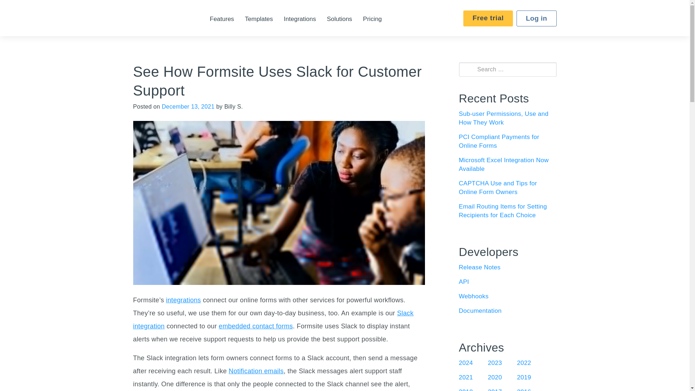 The height and width of the screenshot is (391, 695). Describe the element at coordinates (372, 19) in the screenshot. I see `Pricing` at that location.